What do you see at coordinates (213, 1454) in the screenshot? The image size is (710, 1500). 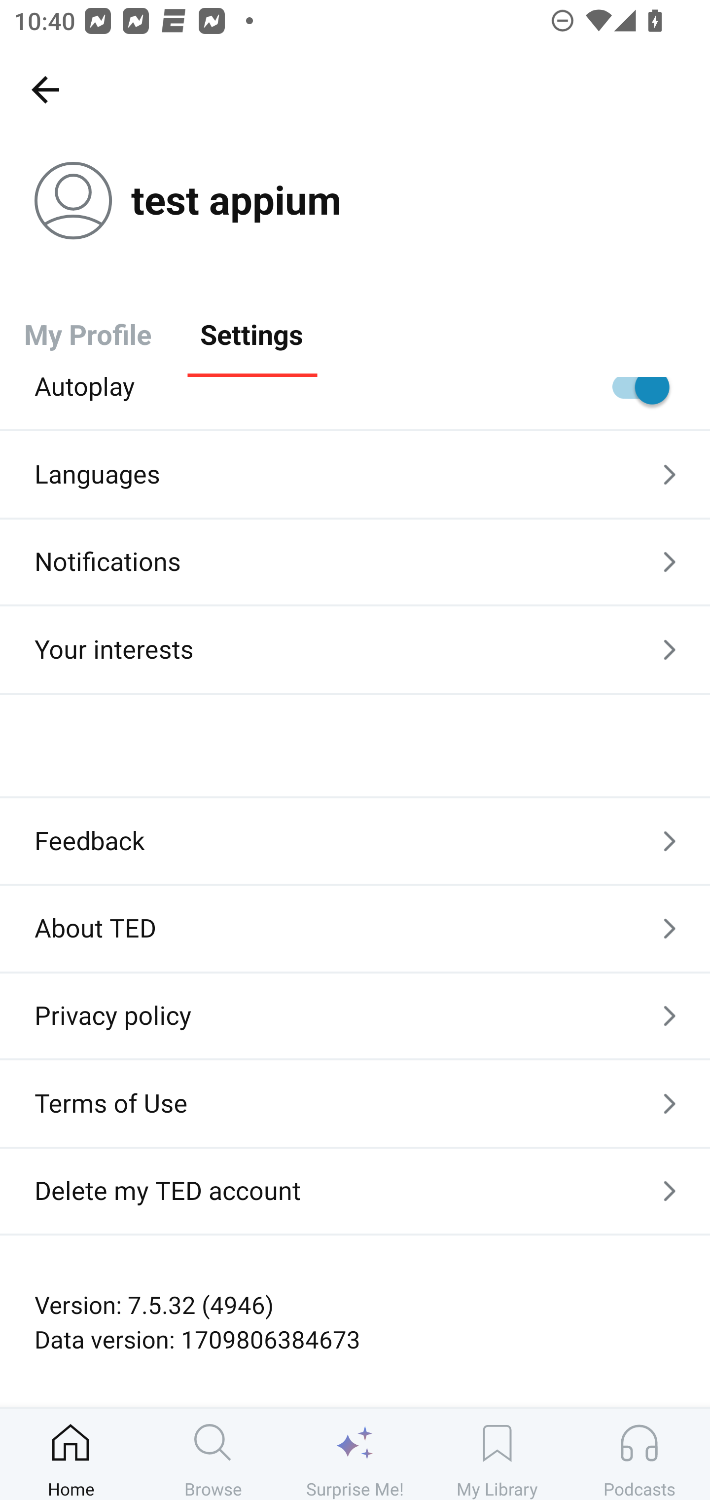 I see `Browse` at bounding box center [213, 1454].